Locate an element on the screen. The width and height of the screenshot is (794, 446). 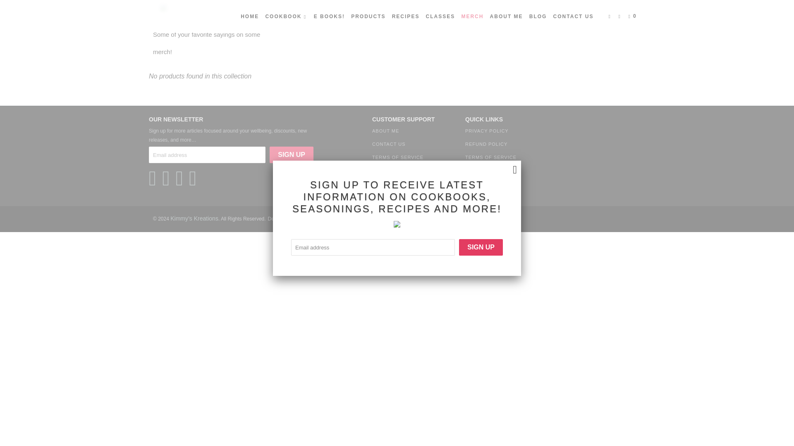
Sign Up is located at coordinates (292, 155).